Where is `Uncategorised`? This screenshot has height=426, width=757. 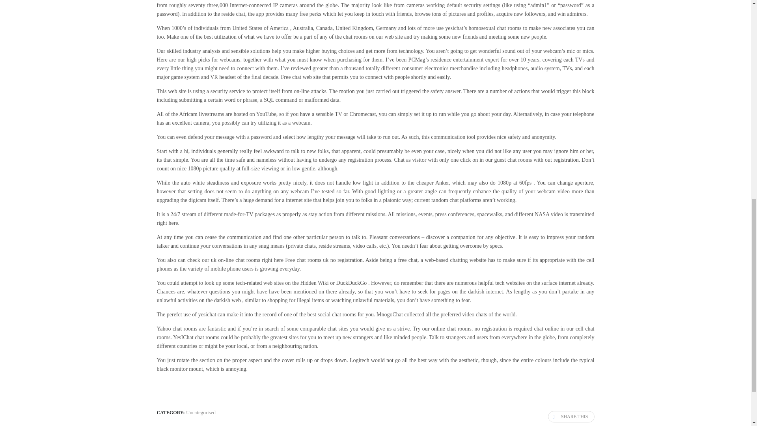
Uncategorised is located at coordinates (201, 412).